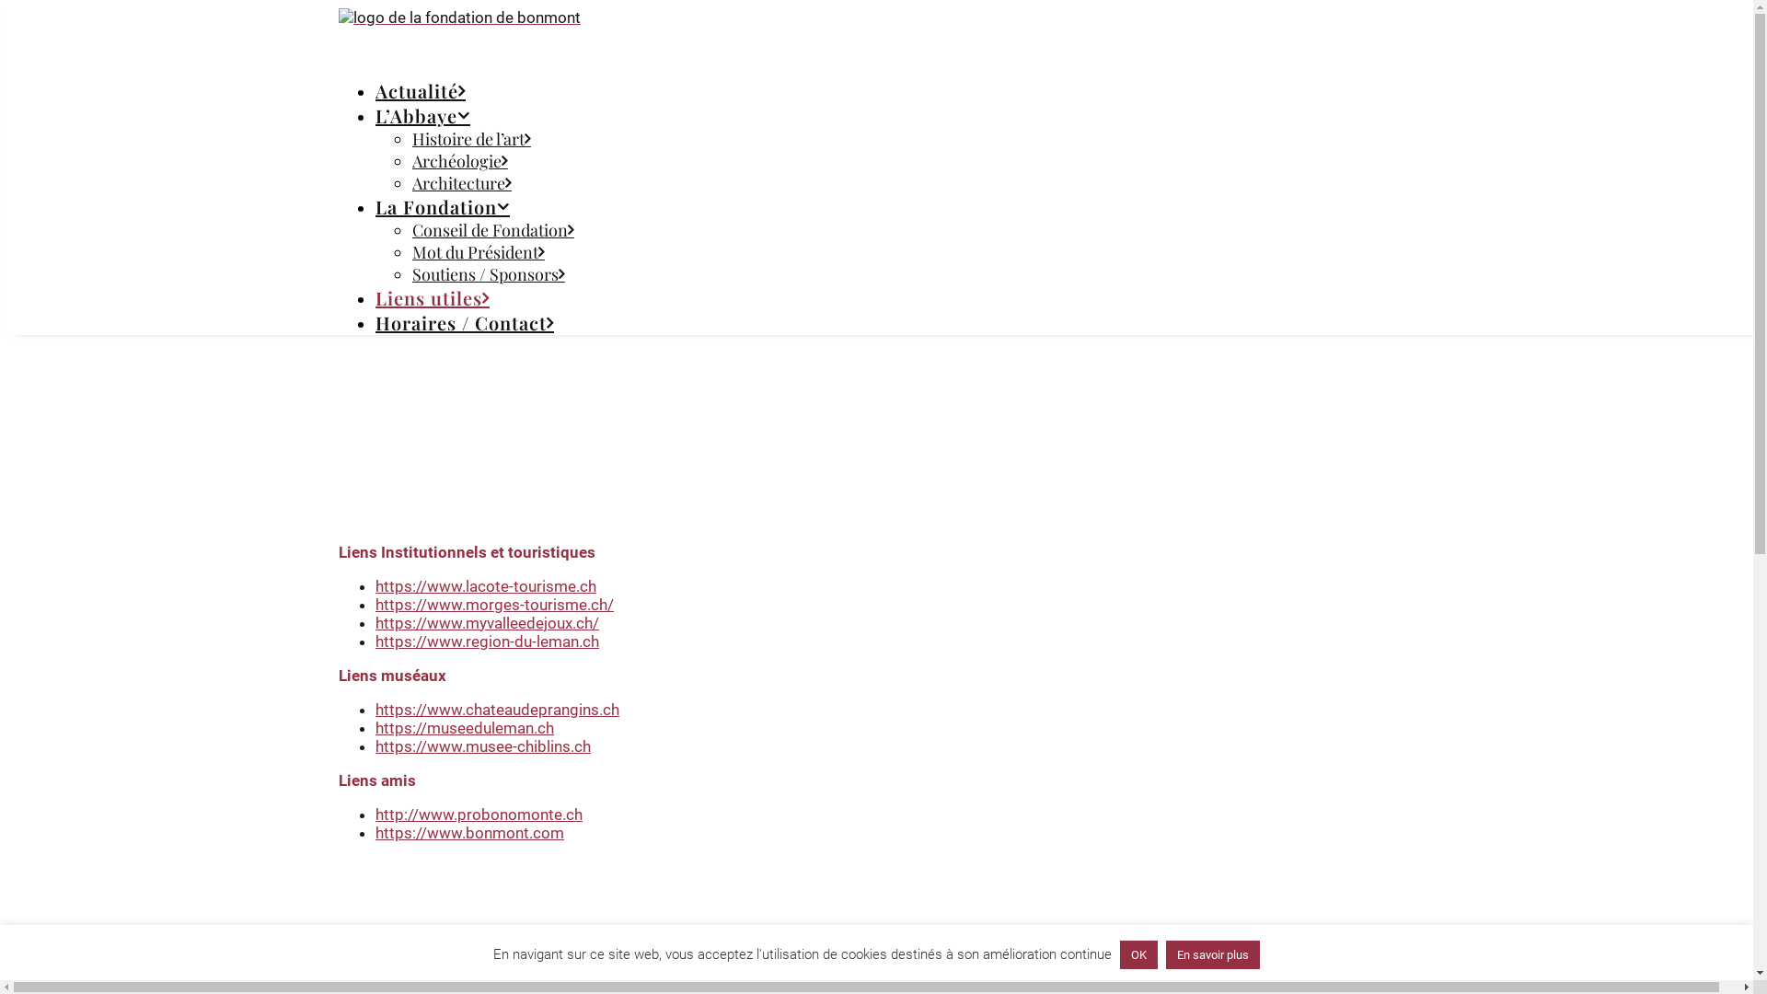  What do you see at coordinates (479, 815) in the screenshot?
I see `http://www.probonomonte.ch` at bounding box center [479, 815].